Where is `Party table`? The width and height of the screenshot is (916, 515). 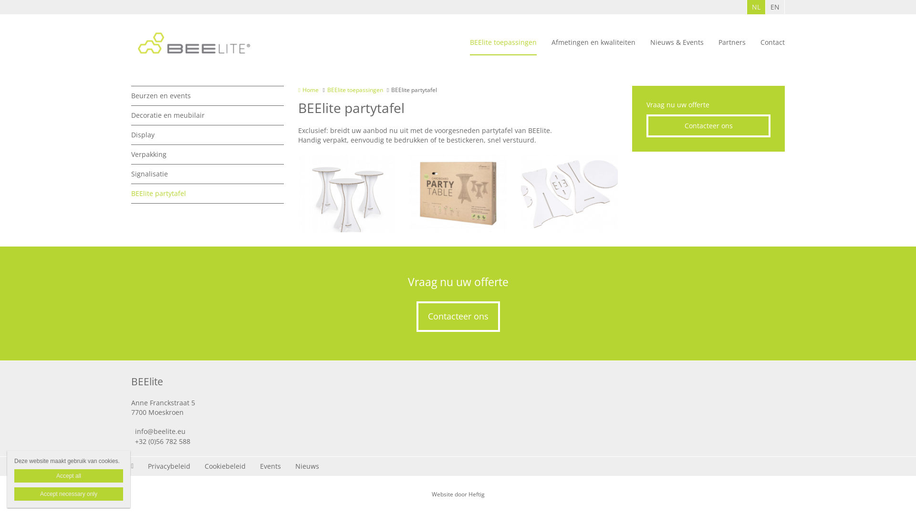
Party table is located at coordinates (346, 194).